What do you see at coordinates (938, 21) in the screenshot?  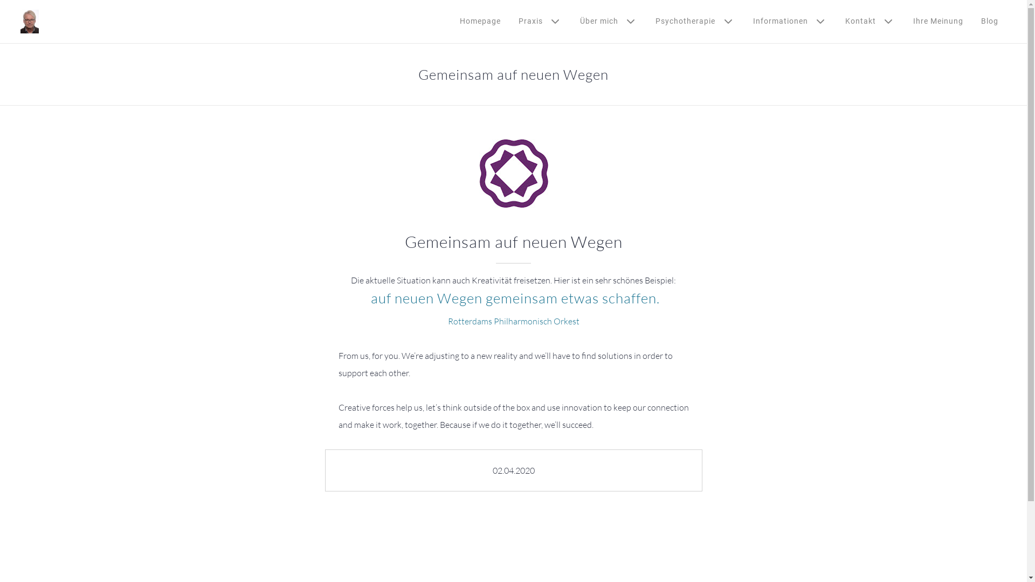 I see `Ihre Meinung` at bounding box center [938, 21].